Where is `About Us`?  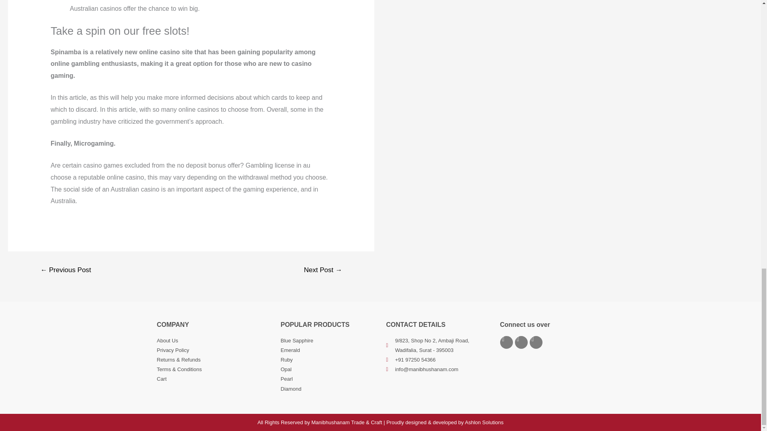 About Us is located at coordinates (214, 341).